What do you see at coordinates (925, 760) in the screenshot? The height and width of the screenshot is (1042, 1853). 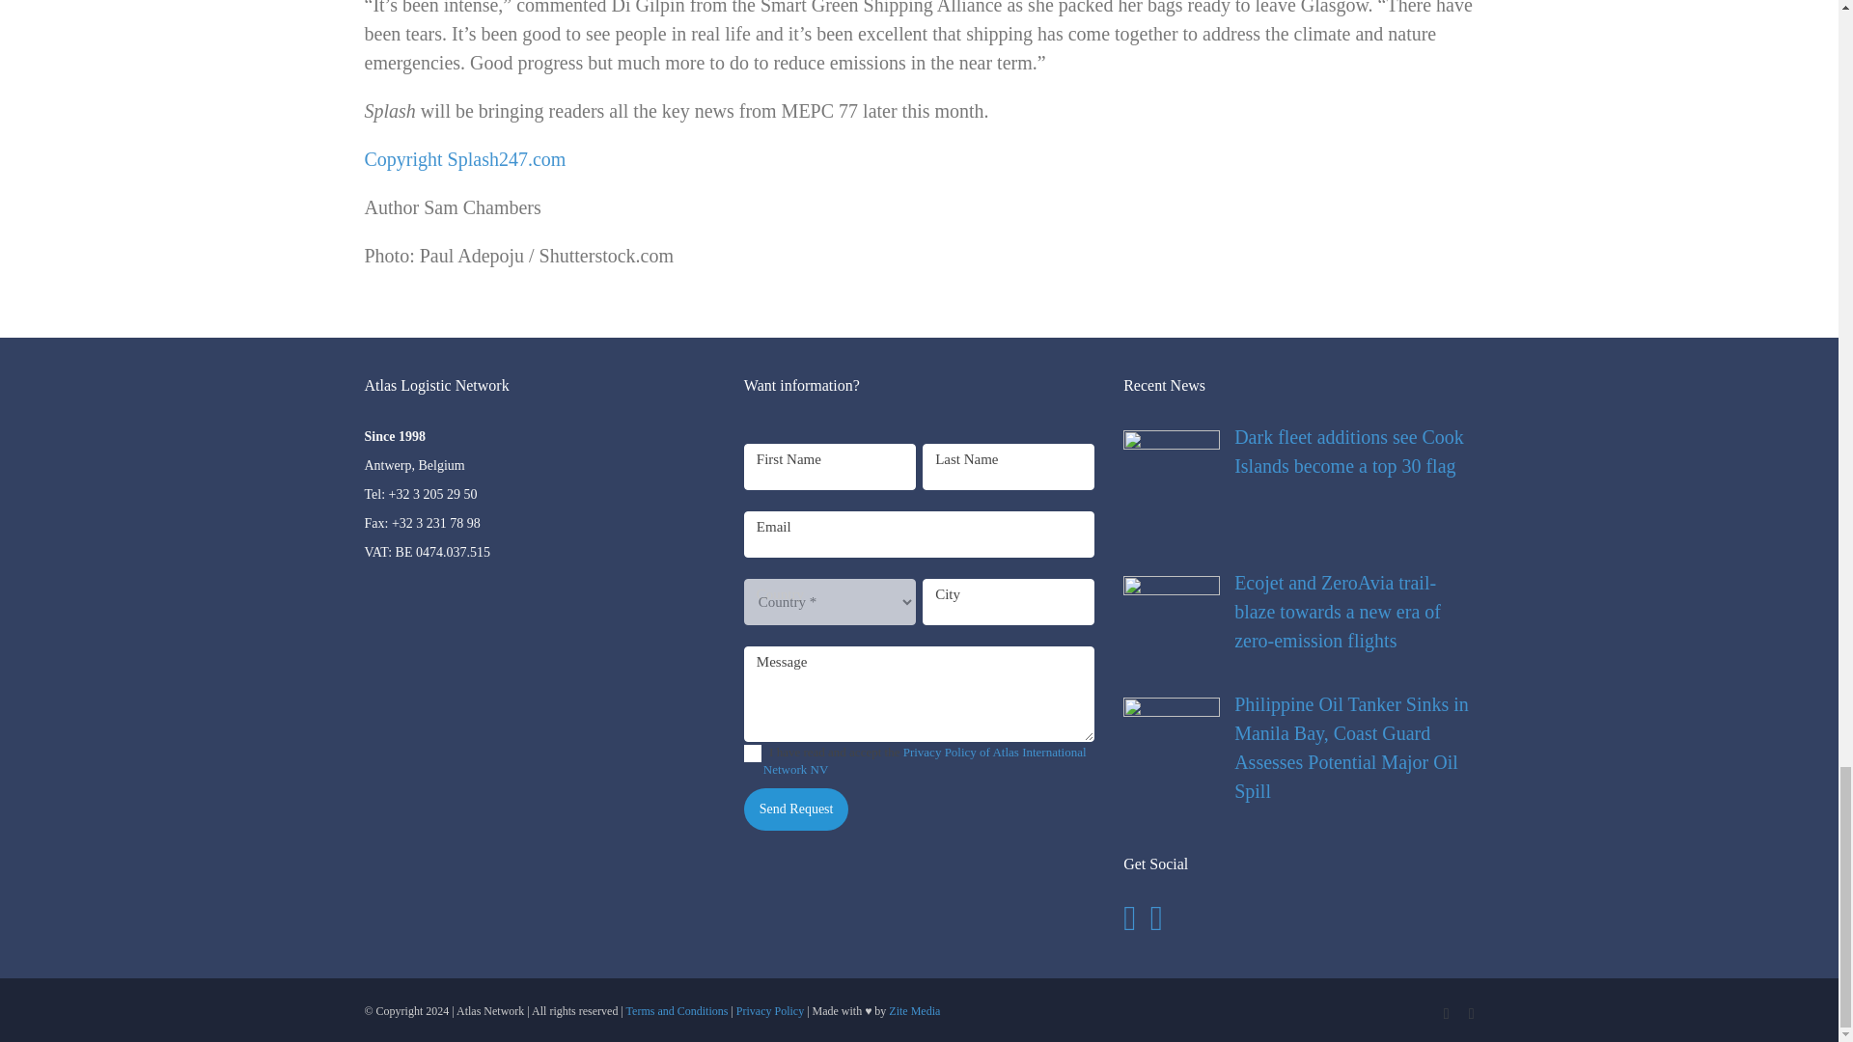 I see `Privacy Policy of Atlas International Network NV` at bounding box center [925, 760].